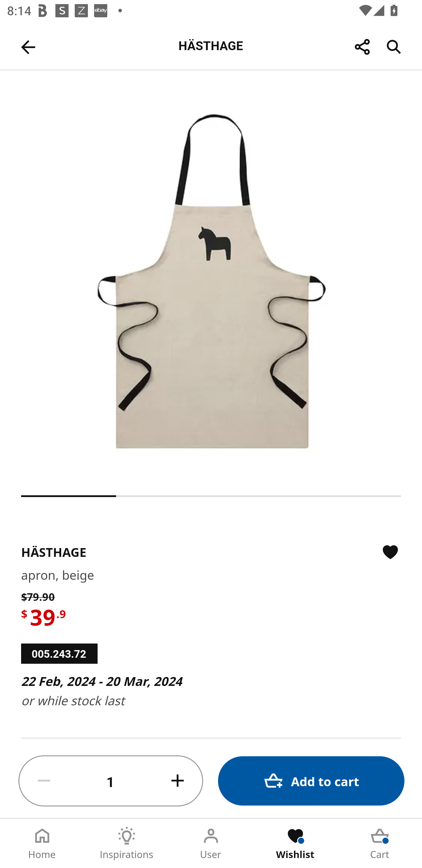  I want to click on User
Tab 3 of 5, so click(211, 843).